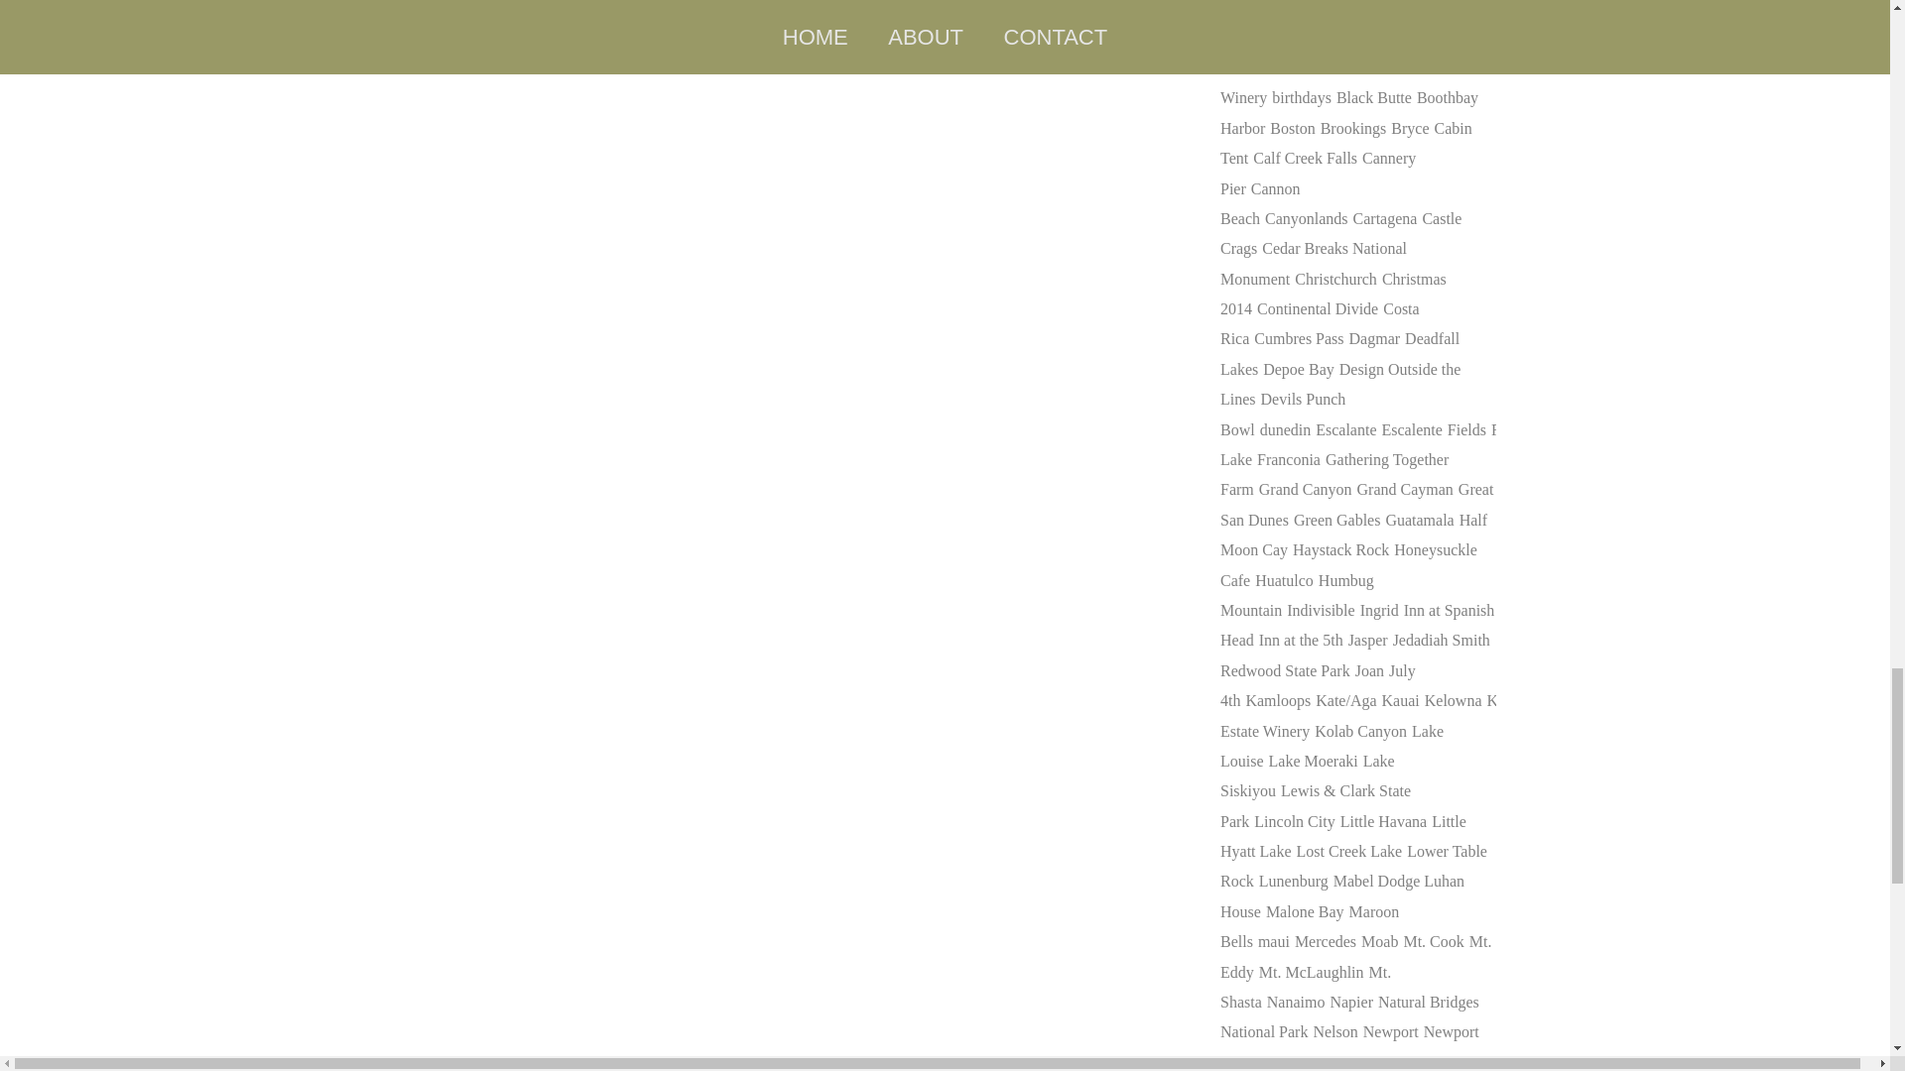 The image size is (1905, 1071). Describe the element at coordinates (1373, 97) in the screenshot. I see `Black Butte` at that location.